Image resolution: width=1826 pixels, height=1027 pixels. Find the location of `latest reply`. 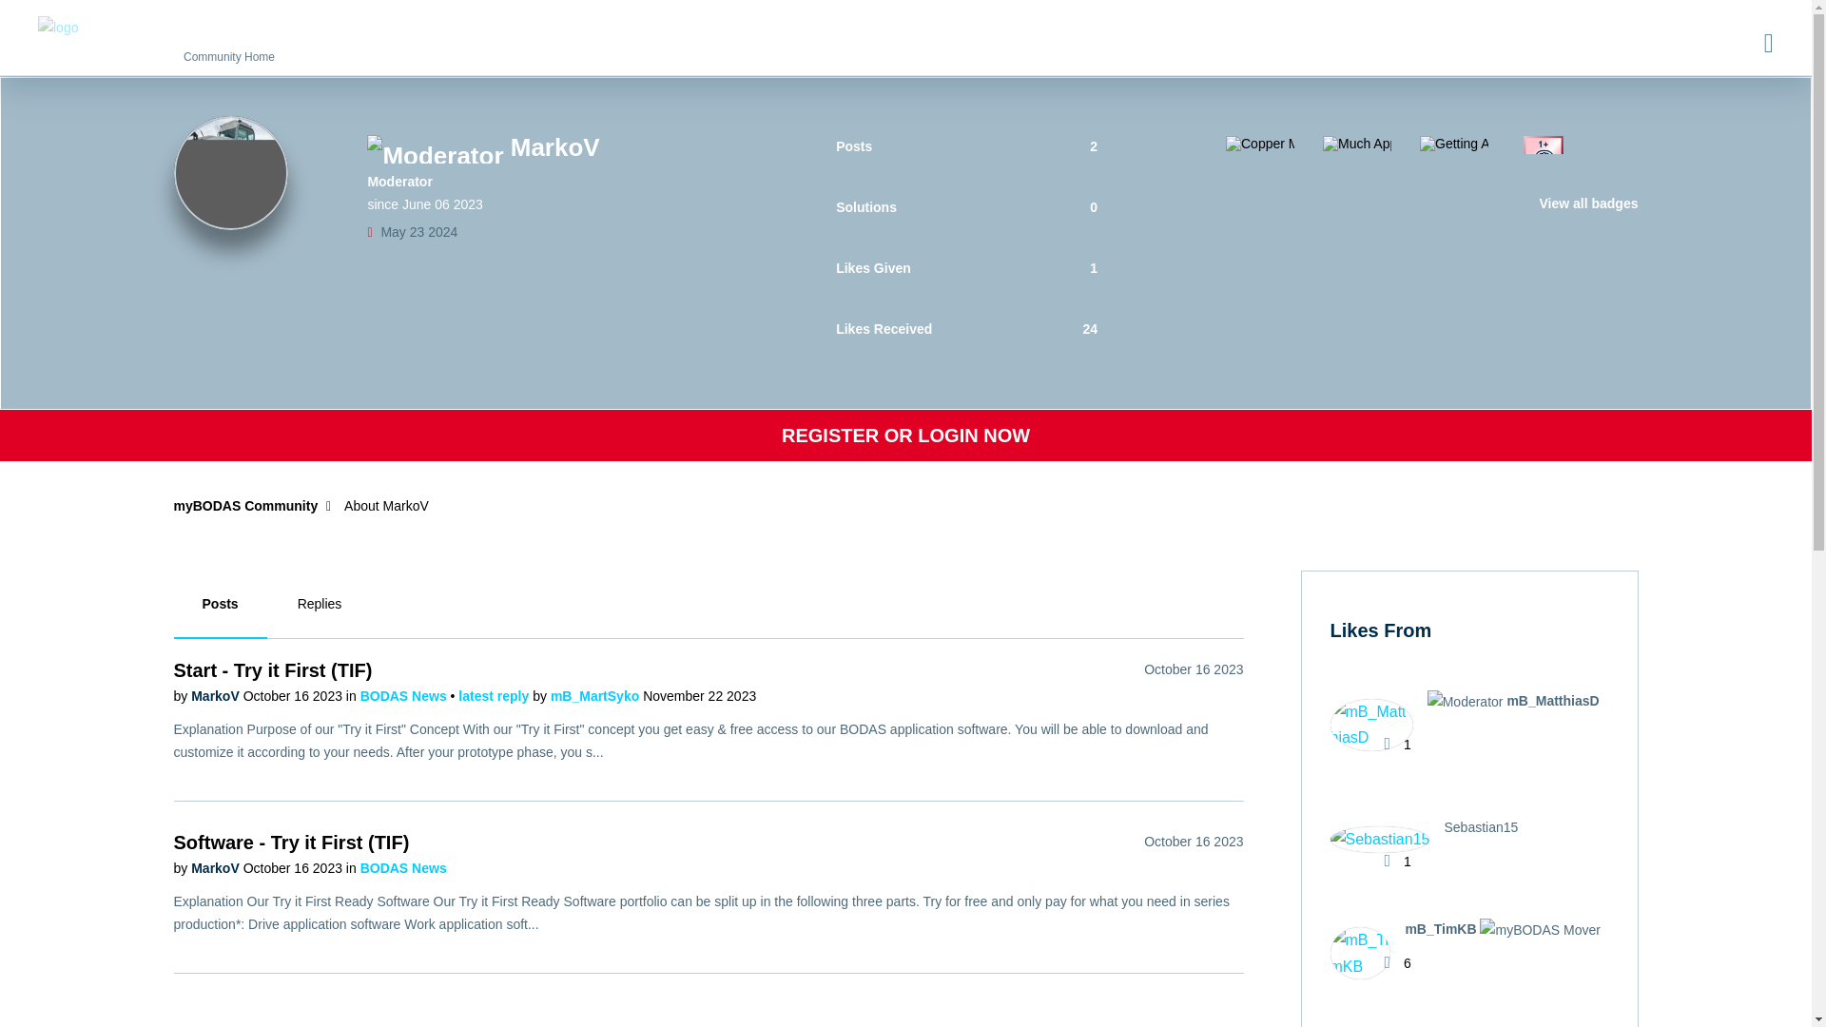

latest reply is located at coordinates (495, 695).